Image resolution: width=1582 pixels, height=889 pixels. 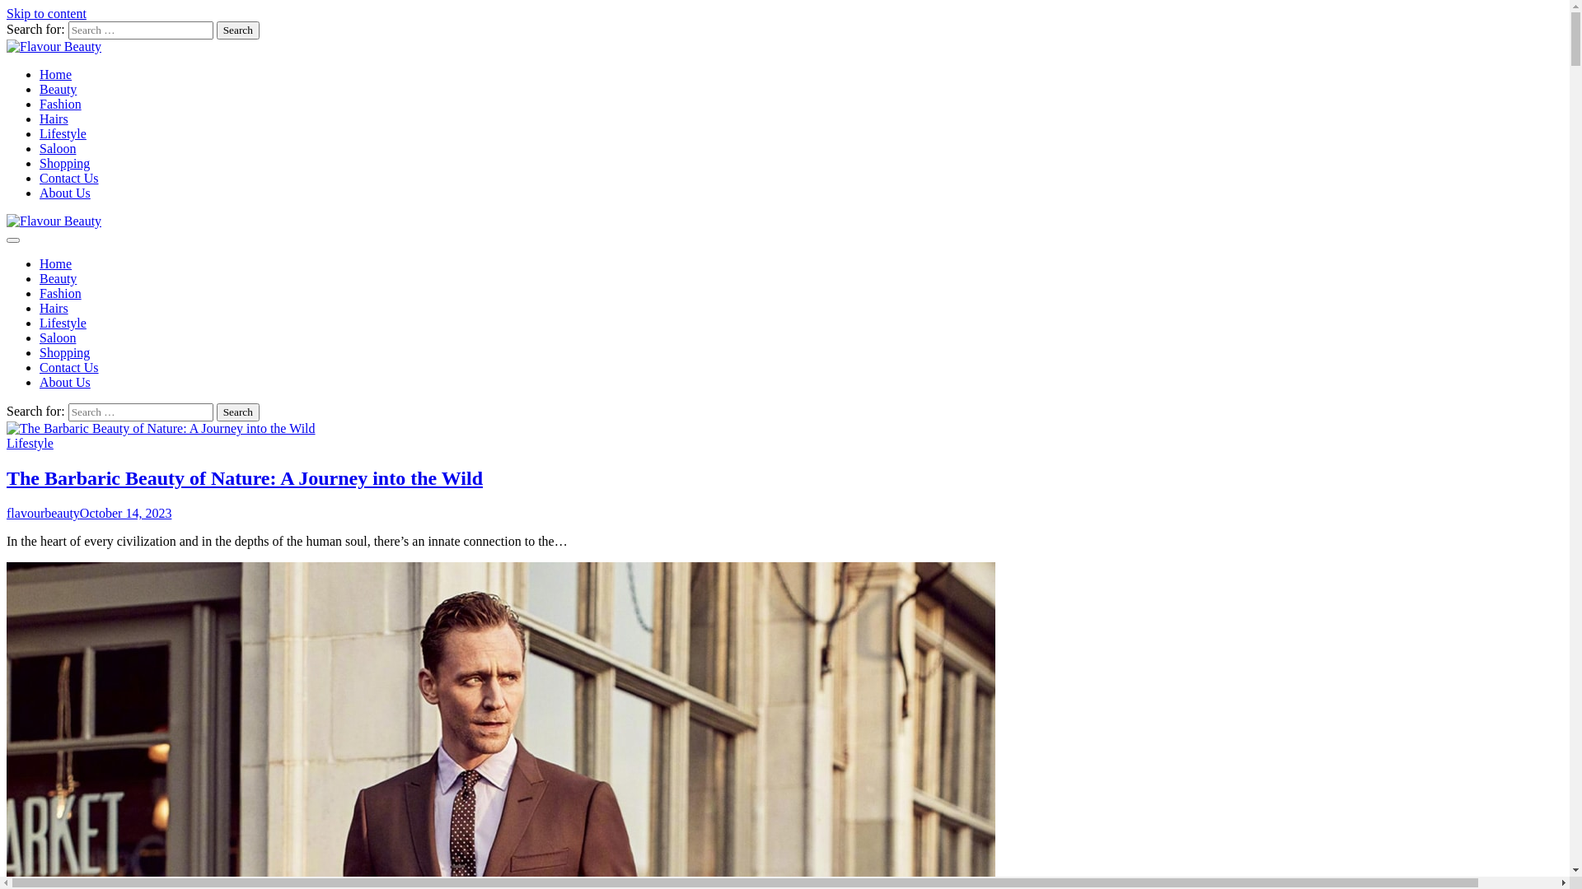 What do you see at coordinates (61, 104) in the screenshot?
I see `Fashion` at bounding box center [61, 104].